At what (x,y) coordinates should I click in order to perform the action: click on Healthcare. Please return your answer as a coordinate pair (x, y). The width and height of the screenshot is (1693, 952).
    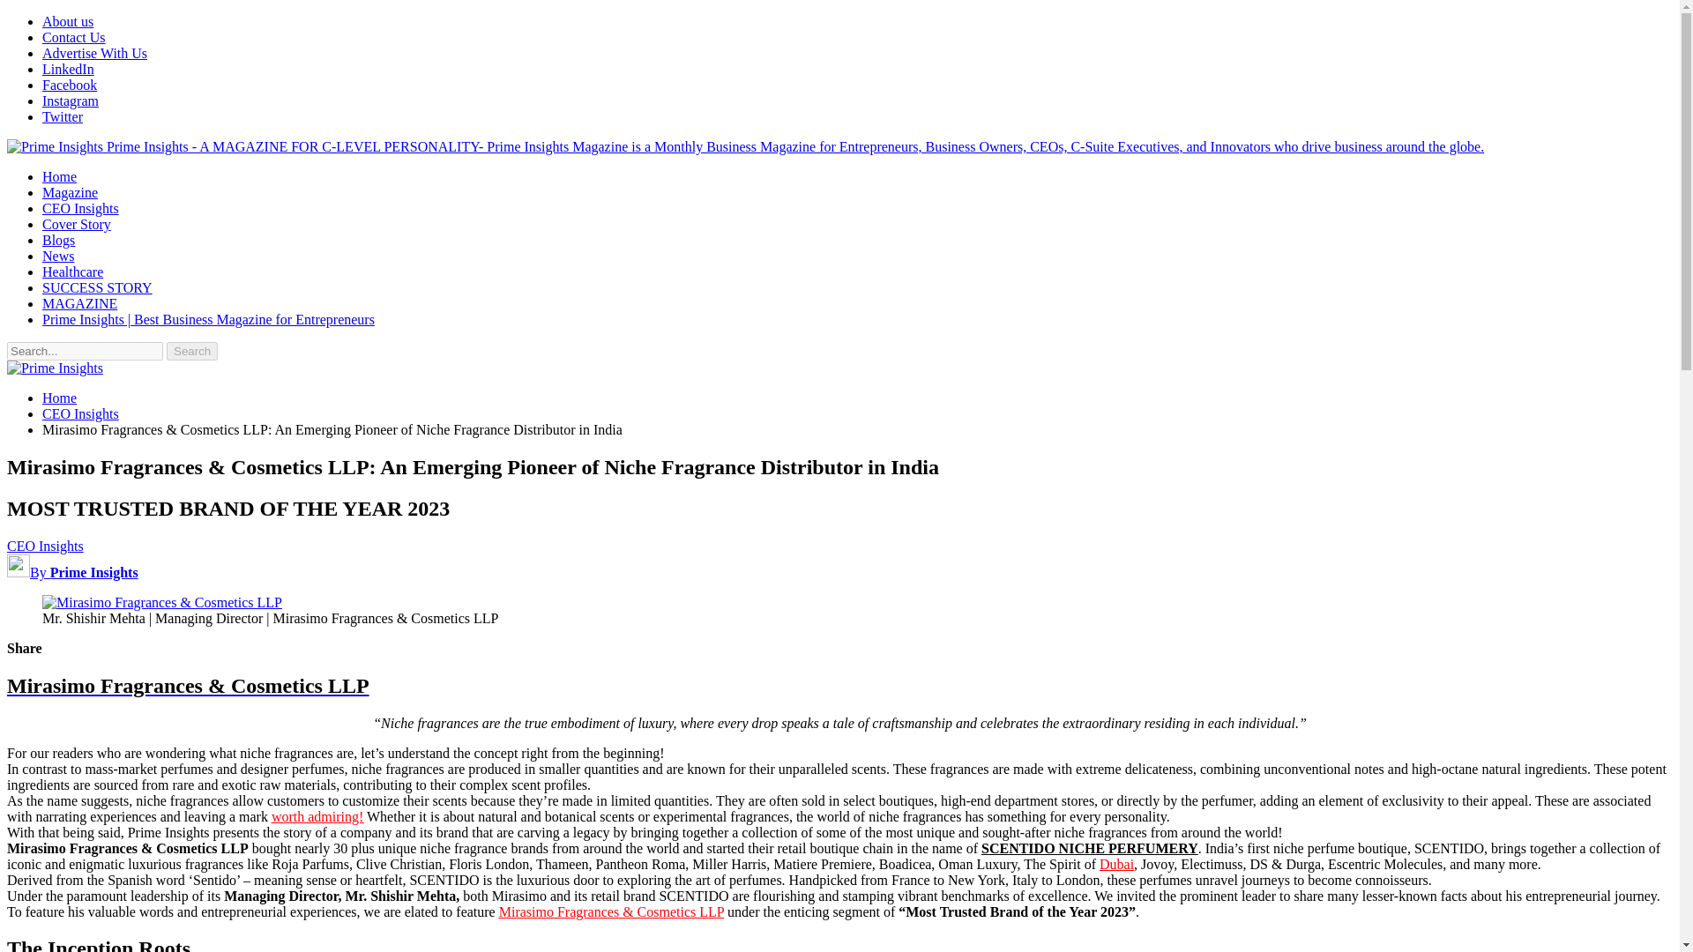
    Looking at the image, I should click on (72, 271).